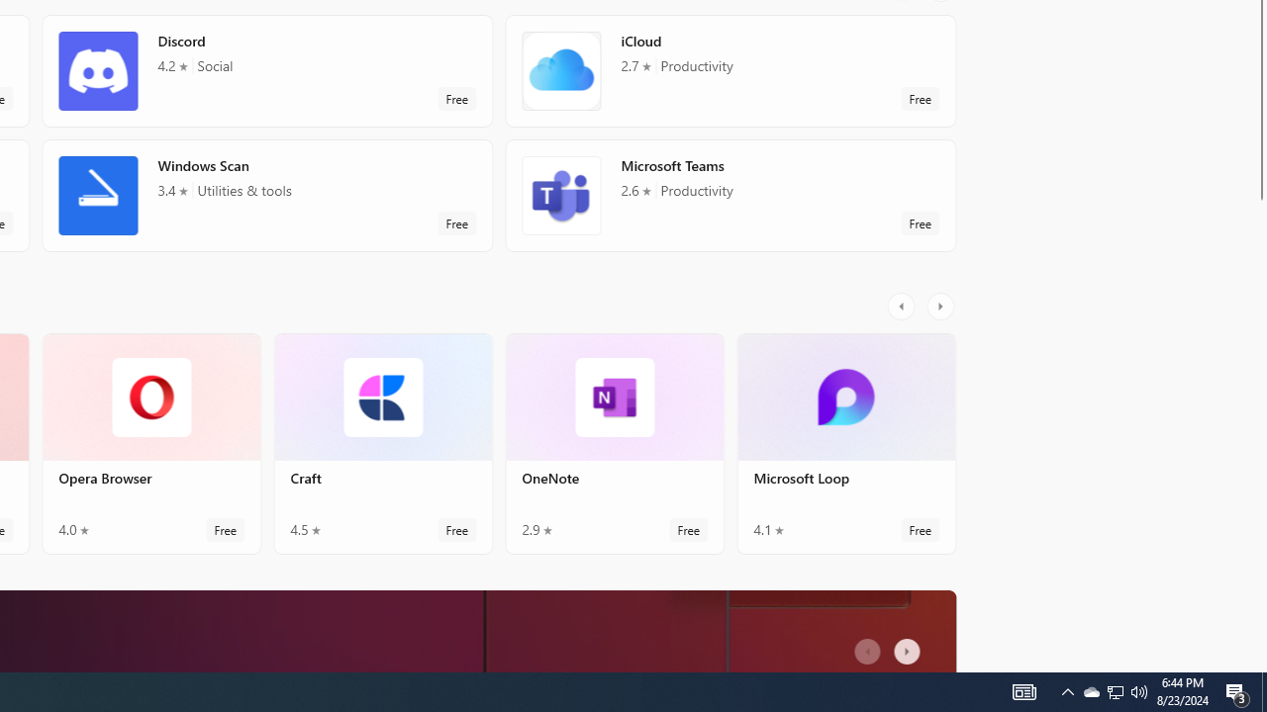  I want to click on Vertical Large Increase, so click(1259, 406).